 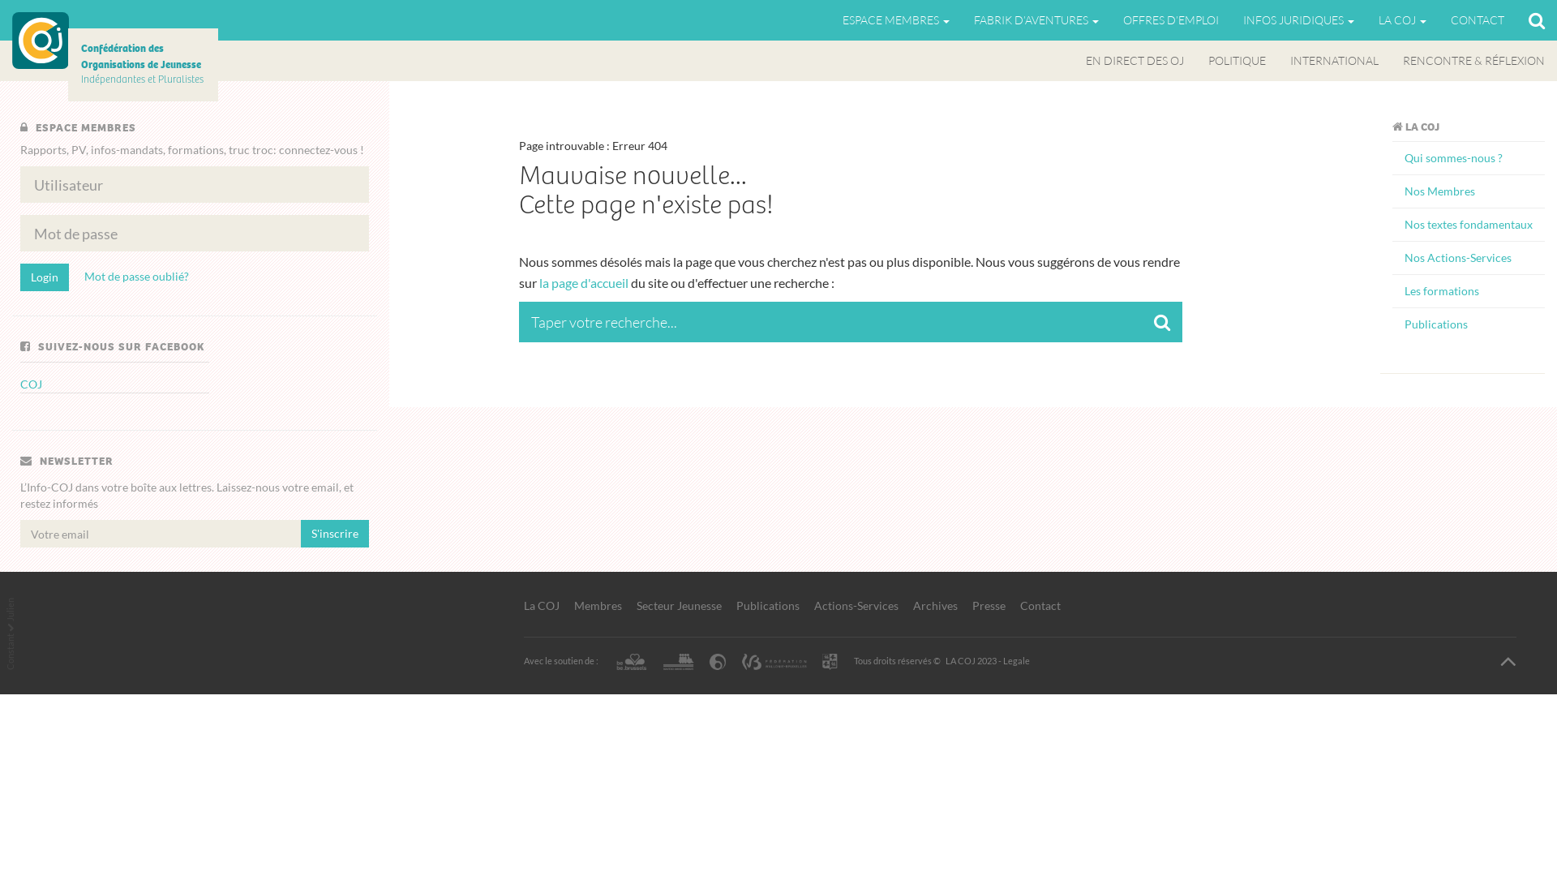 I want to click on Archives, so click(x=936, y=605).